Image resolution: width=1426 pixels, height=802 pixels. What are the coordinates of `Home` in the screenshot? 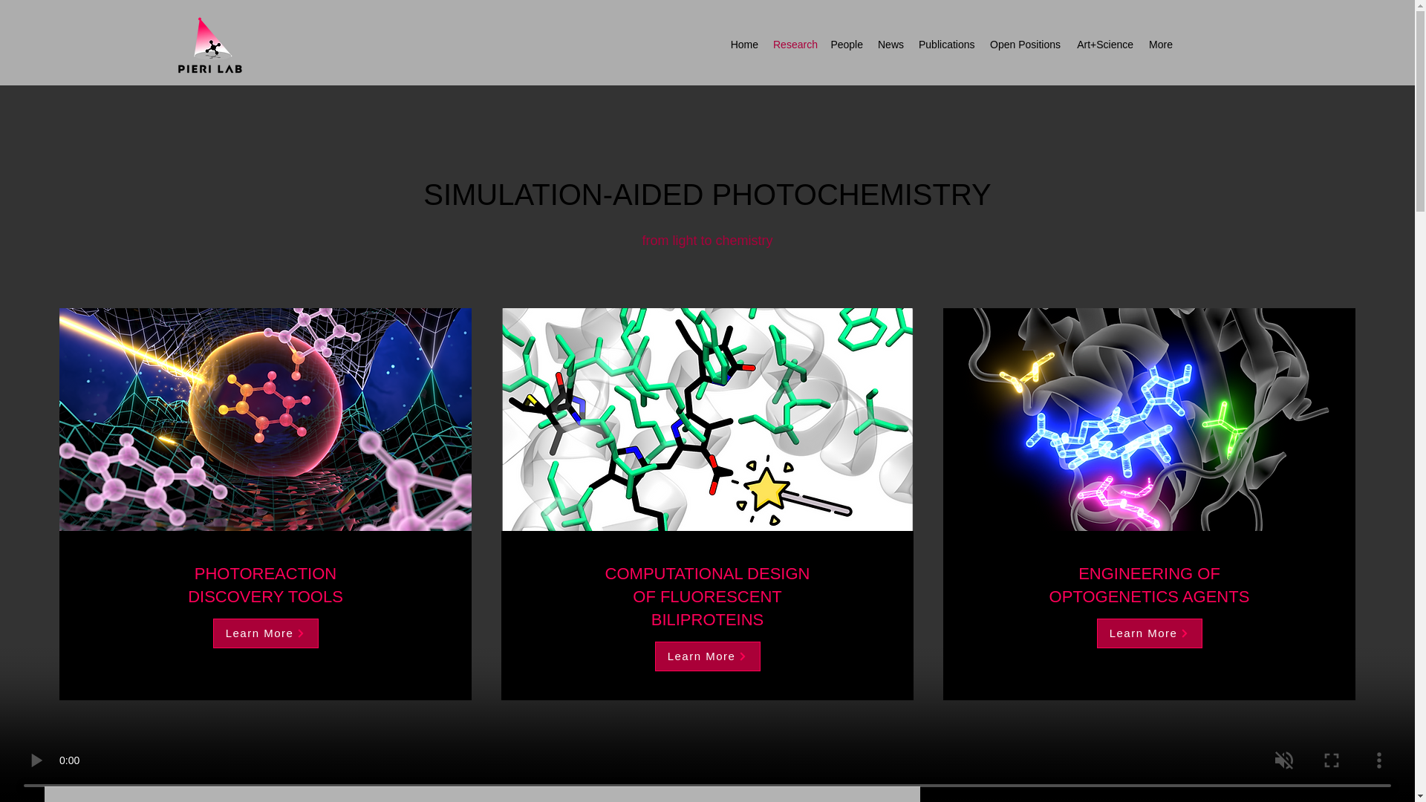 It's located at (744, 45).